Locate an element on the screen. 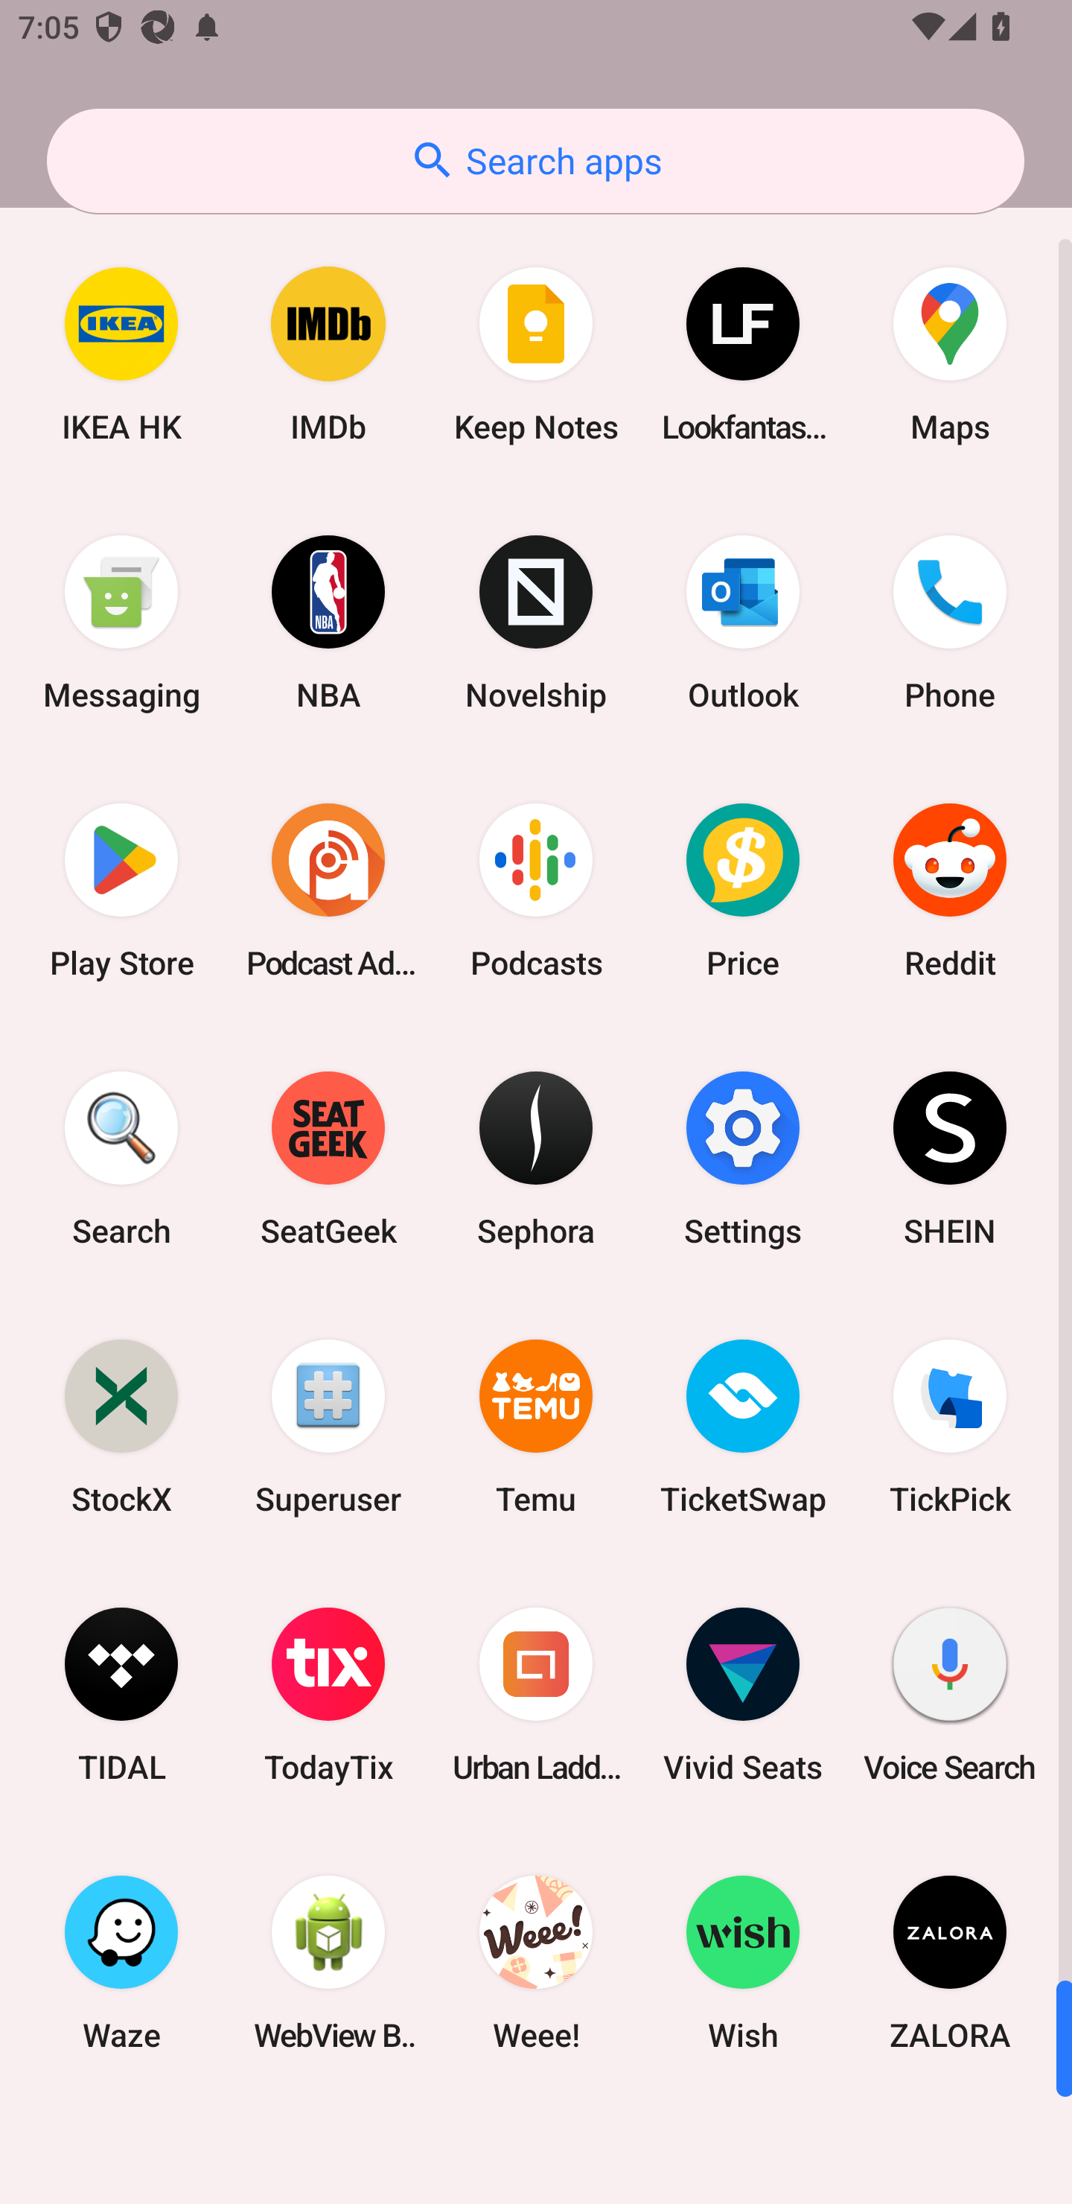  Urban Ladder is located at coordinates (536, 1695).